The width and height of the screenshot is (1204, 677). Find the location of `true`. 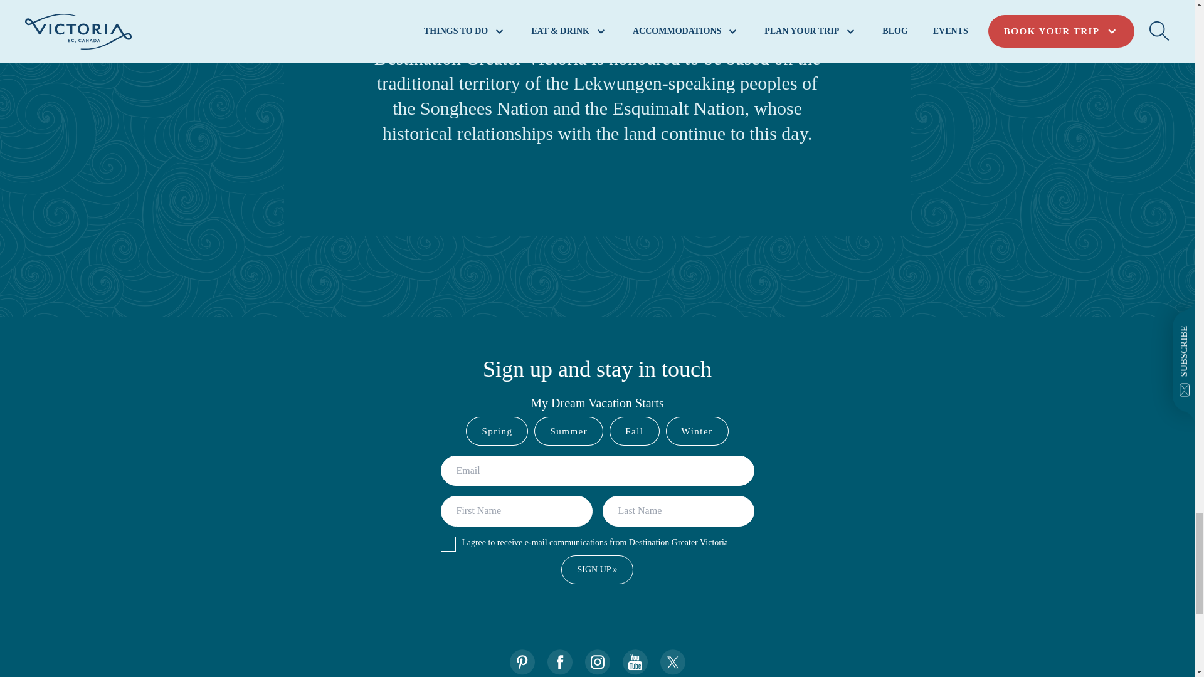

true is located at coordinates (448, 544).